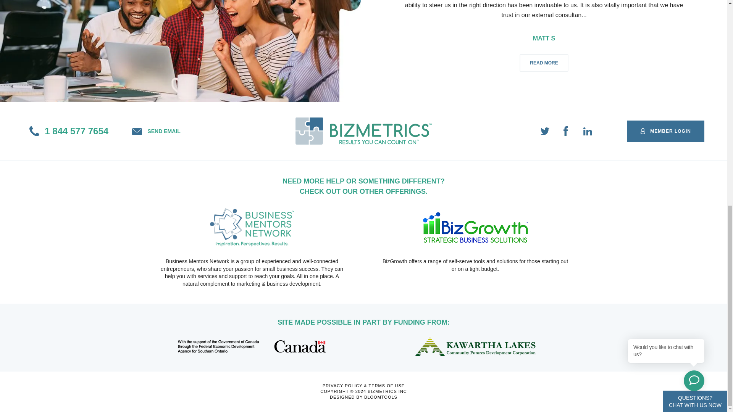 The width and height of the screenshot is (733, 412). I want to click on Member Login, so click(666, 131).